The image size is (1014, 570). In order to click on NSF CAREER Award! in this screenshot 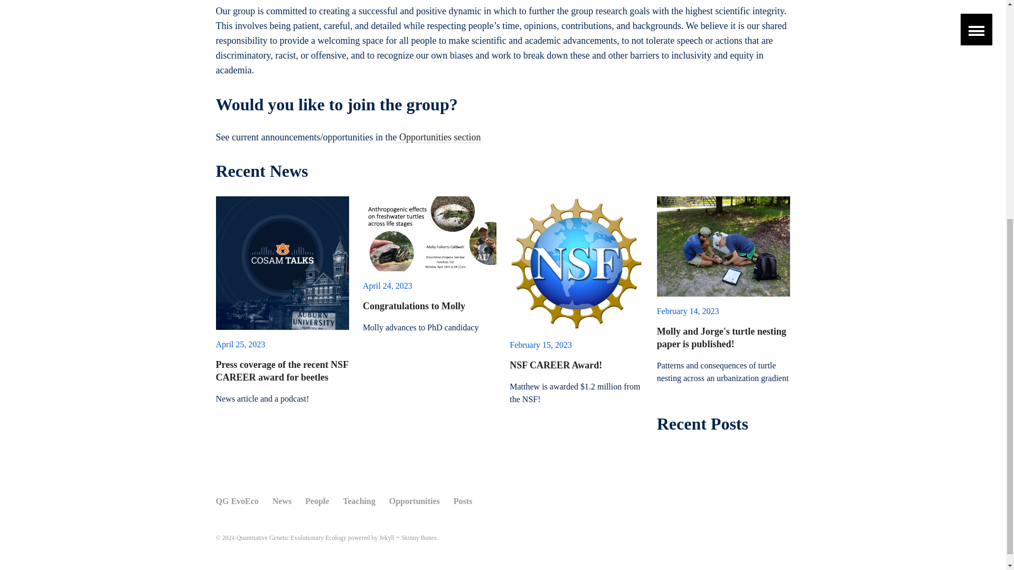, I will do `click(576, 263)`.